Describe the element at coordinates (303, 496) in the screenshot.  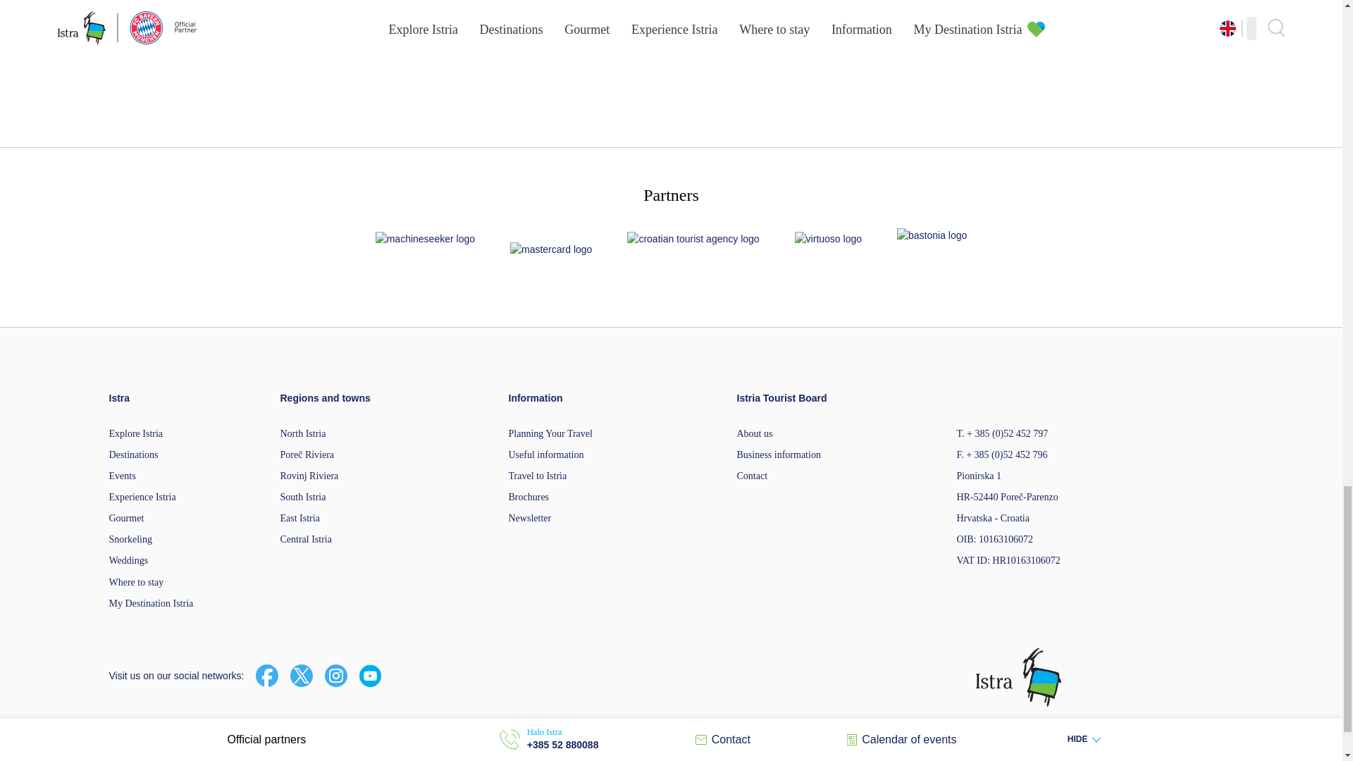
I see `South Istria` at that location.